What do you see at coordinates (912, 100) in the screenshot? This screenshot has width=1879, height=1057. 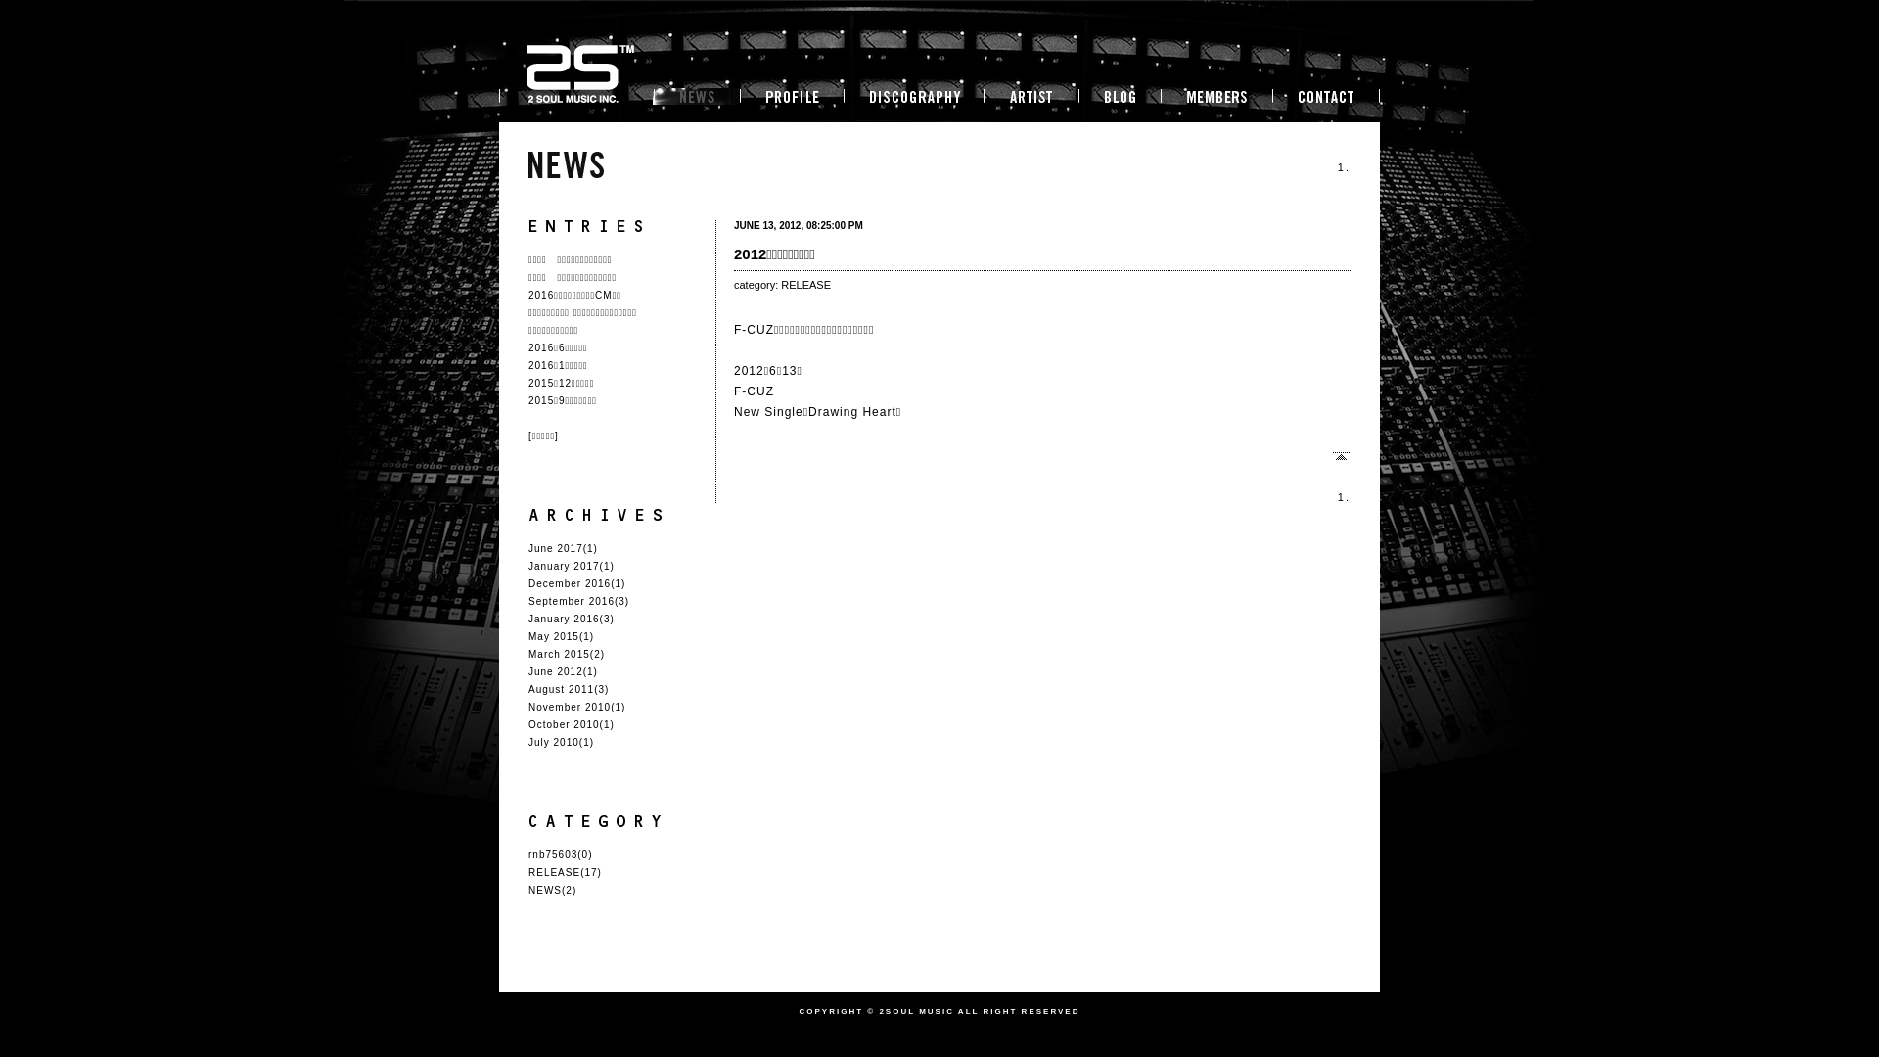 I see `DISCOGRAPHY` at bounding box center [912, 100].